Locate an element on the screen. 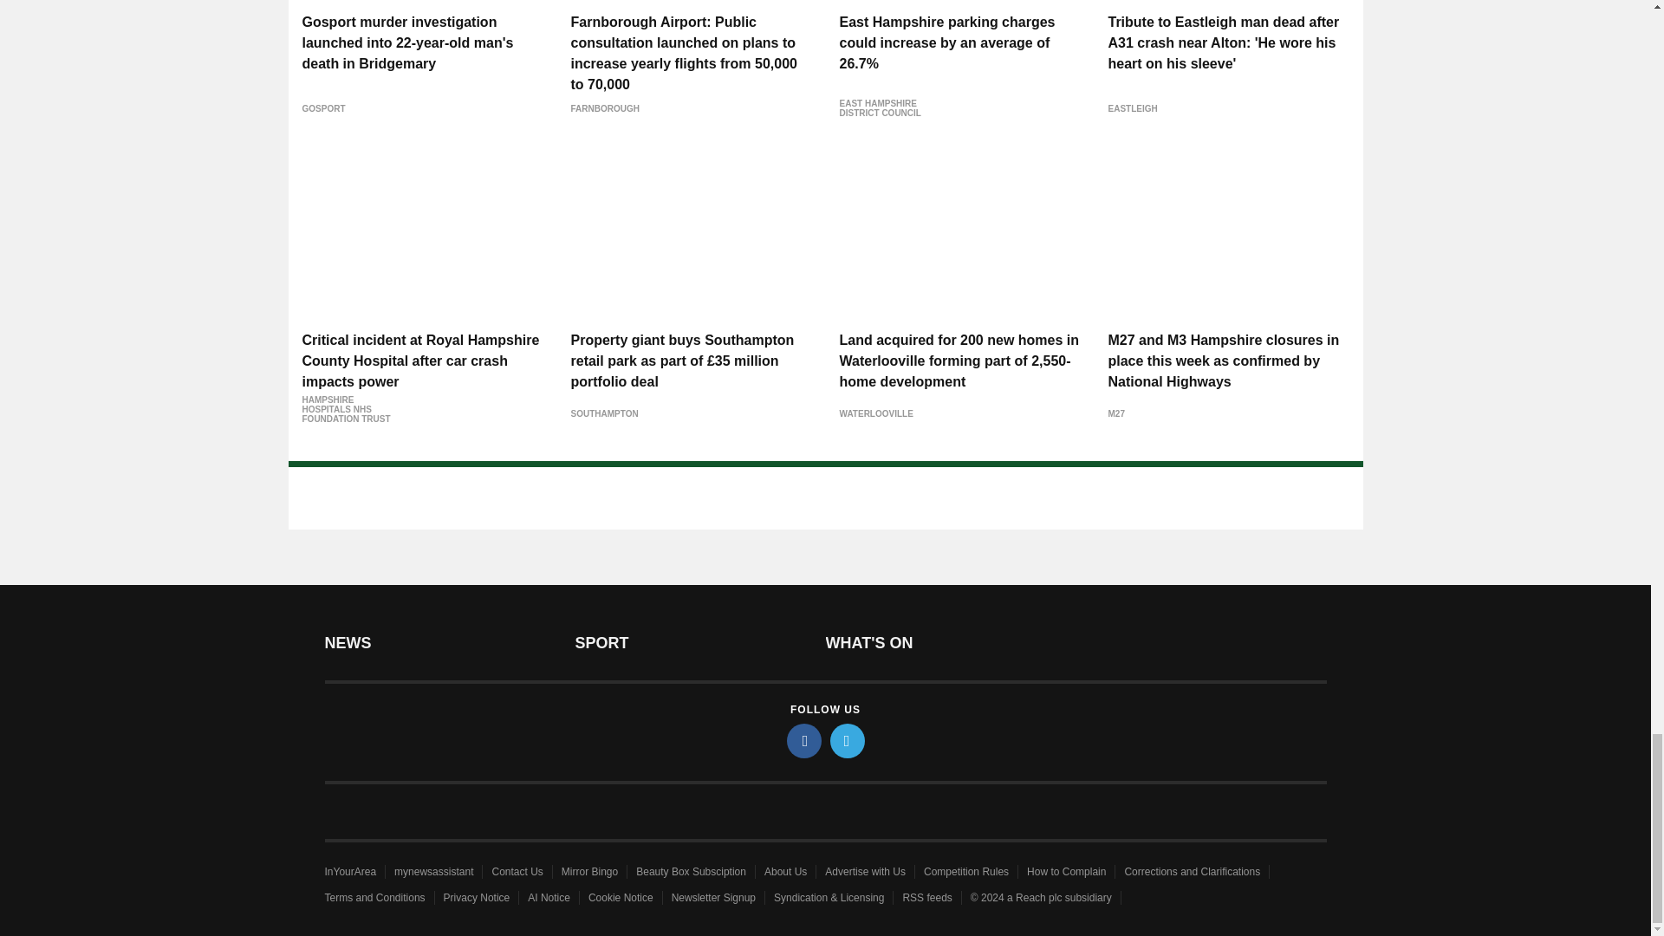 Image resolution: width=1664 pixels, height=936 pixels. twitter is located at coordinates (848, 740).